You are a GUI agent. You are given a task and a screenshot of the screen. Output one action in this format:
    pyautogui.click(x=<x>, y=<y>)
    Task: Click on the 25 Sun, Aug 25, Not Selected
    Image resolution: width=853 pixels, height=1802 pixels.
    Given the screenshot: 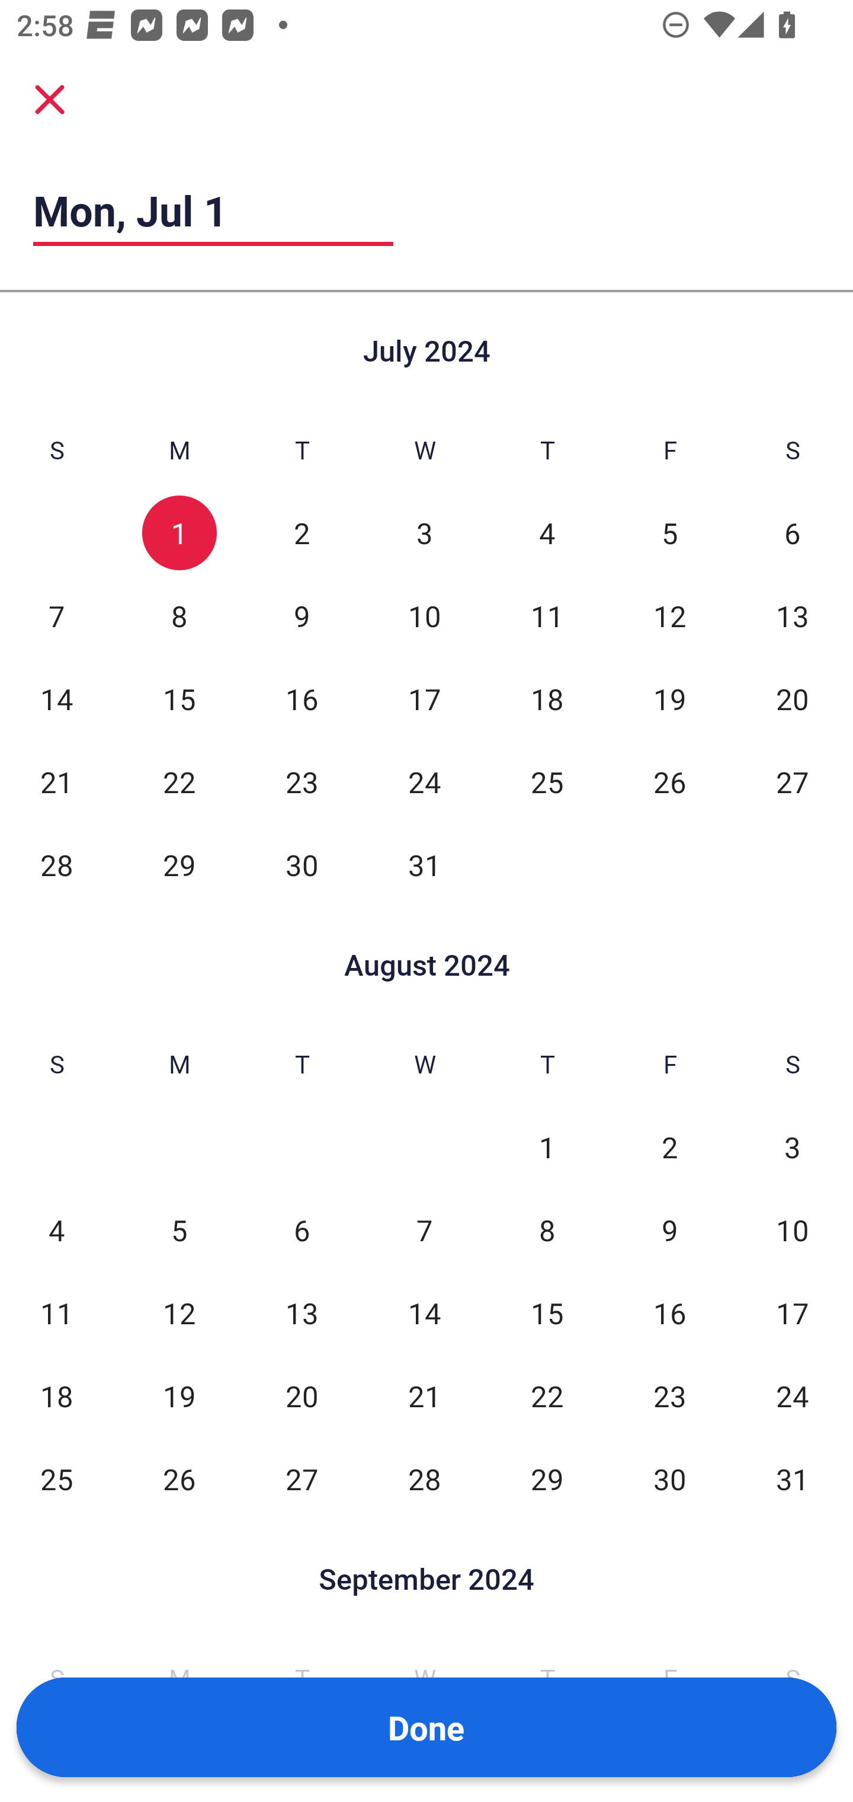 What is the action you would take?
    pyautogui.click(x=56, y=1479)
    